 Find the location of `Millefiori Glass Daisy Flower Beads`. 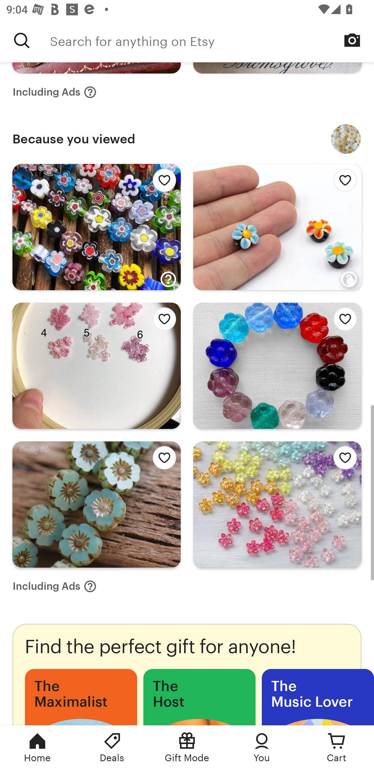

Millefiori Glass Daisy Flower Beads is located at coordinates (346, 139).